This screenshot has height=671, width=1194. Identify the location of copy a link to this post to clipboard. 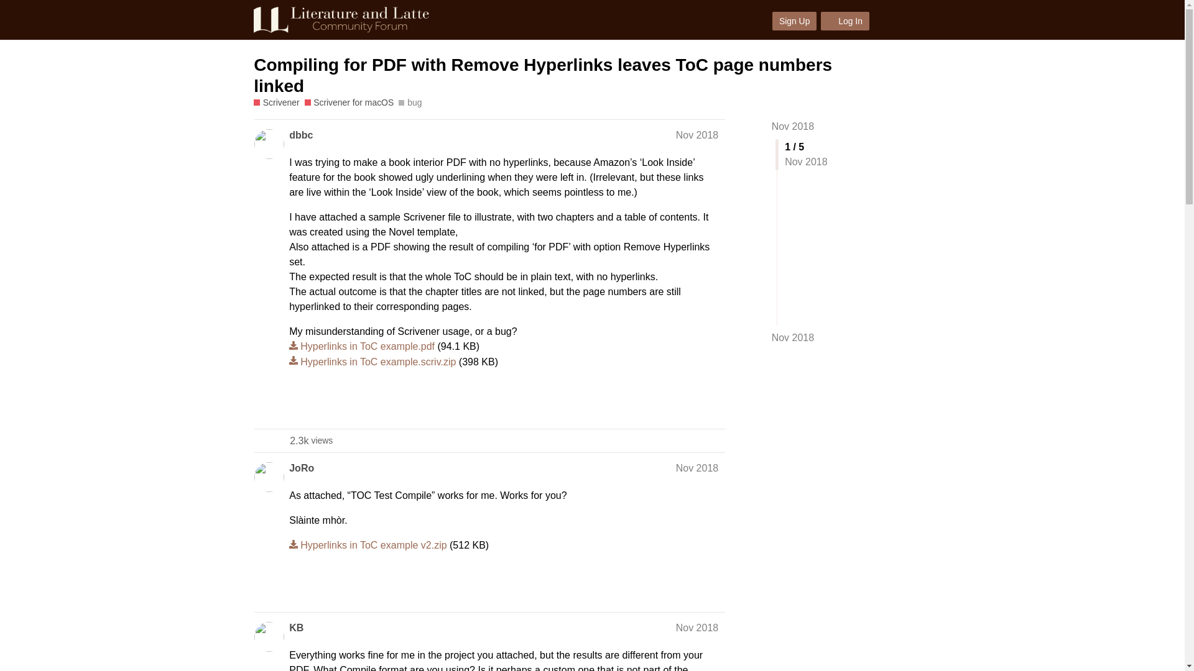
(713, 405).